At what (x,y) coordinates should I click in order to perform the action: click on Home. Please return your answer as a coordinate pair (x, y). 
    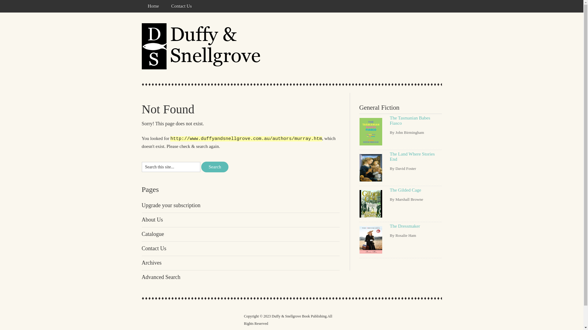
    Looking at the image, I should click on (153, 6).